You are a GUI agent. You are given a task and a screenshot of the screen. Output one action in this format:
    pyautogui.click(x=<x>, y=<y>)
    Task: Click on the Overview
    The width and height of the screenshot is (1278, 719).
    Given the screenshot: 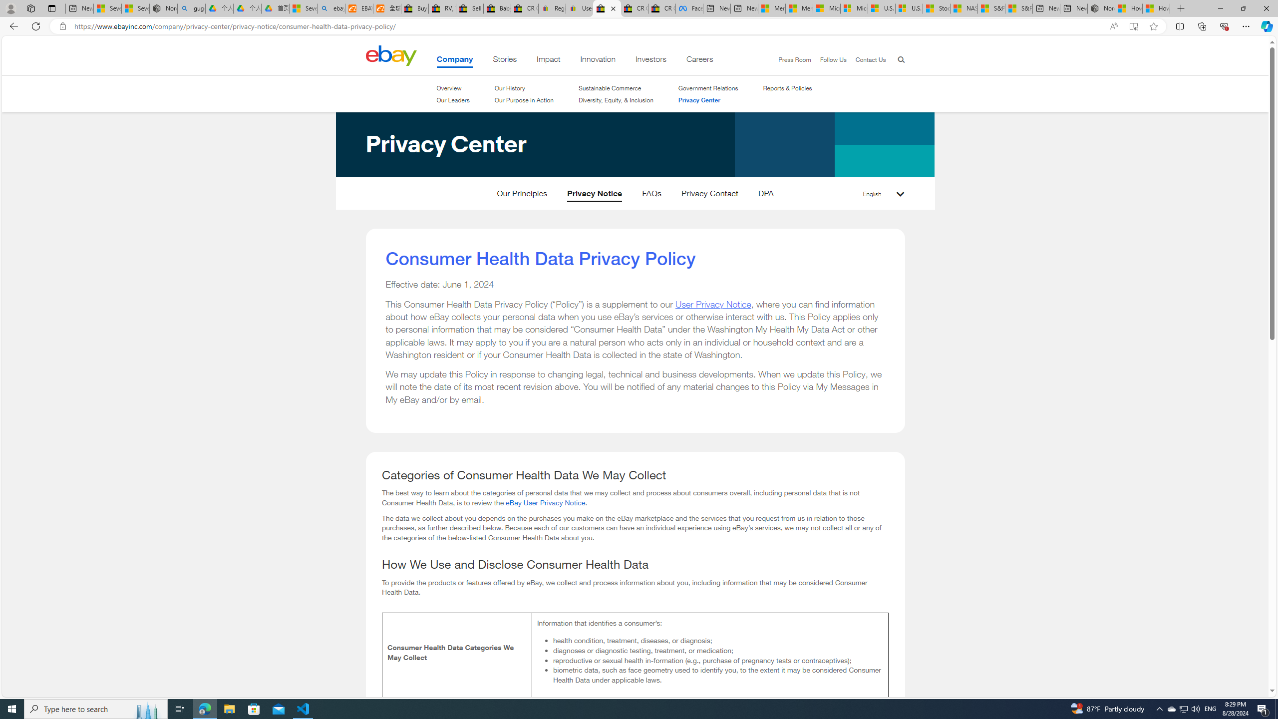 What is the action you would take?
    pyautogui.click(x=448, y=88)
    